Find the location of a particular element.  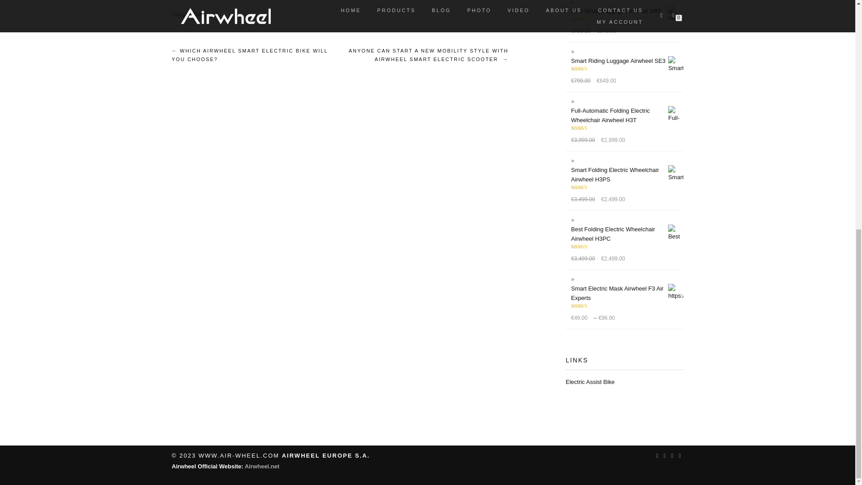

Smart Riding Luggage Airwheel SE3 is located at coordinates (627, 61).